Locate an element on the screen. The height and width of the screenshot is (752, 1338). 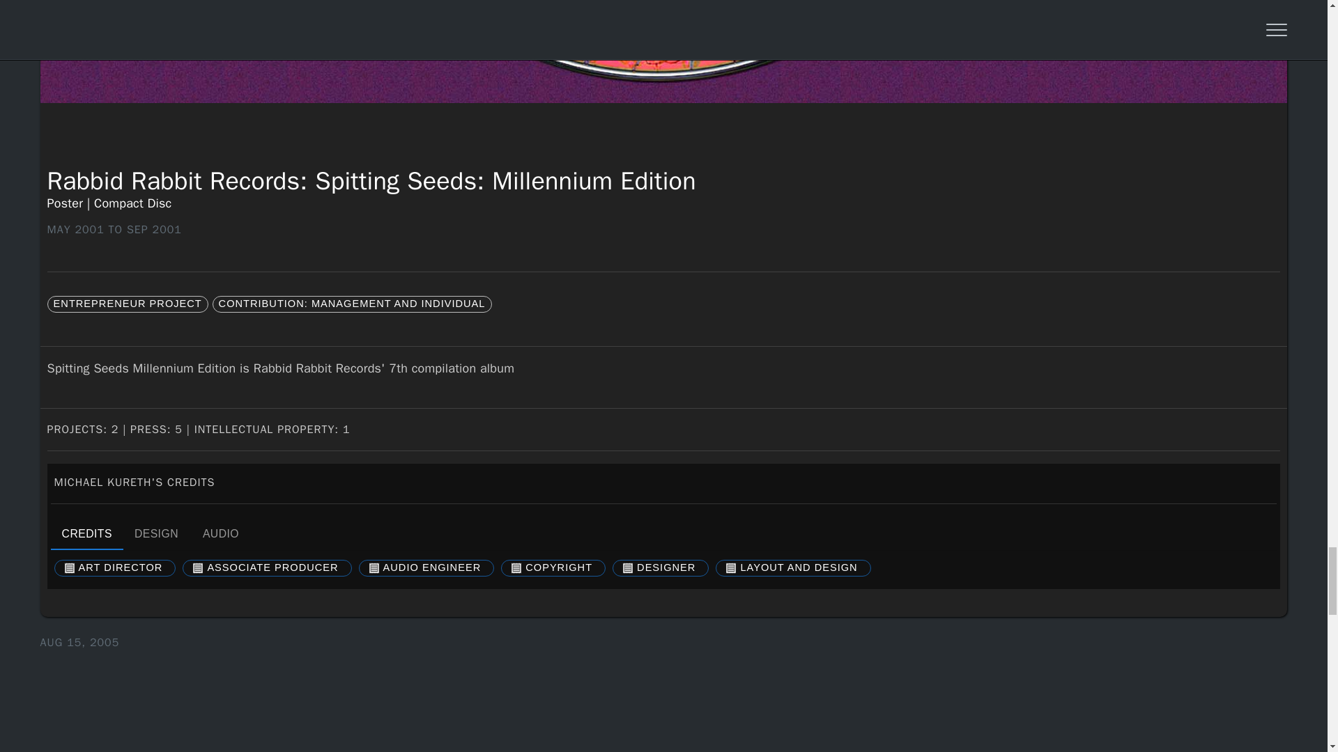
AUDIO is located at coordinates (86, 533).